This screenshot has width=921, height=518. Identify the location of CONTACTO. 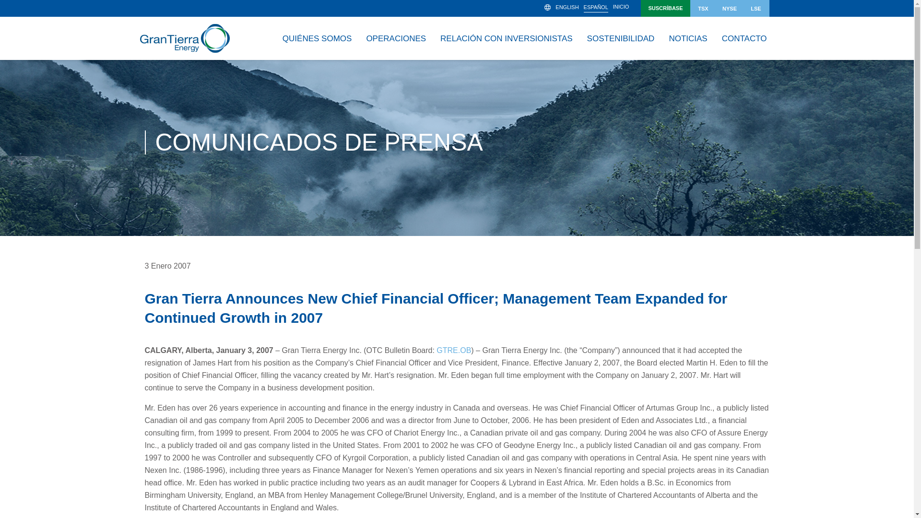
(744, 38).